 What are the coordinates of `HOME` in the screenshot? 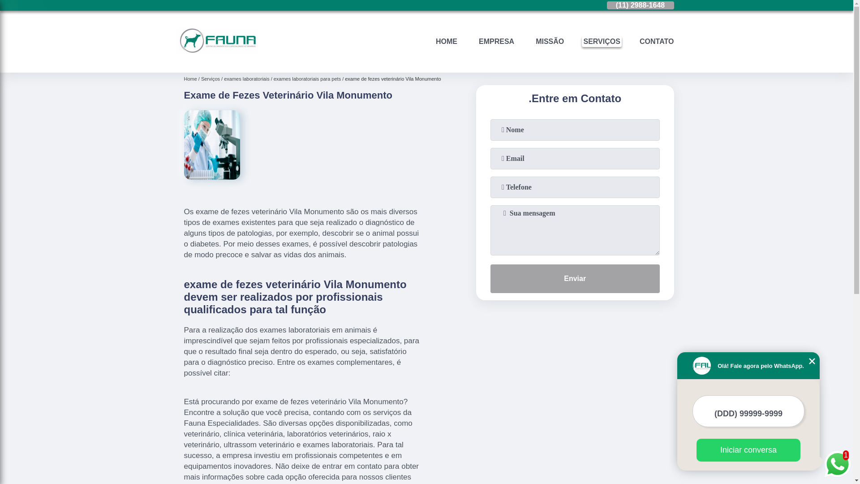 It's located at (446, 41).